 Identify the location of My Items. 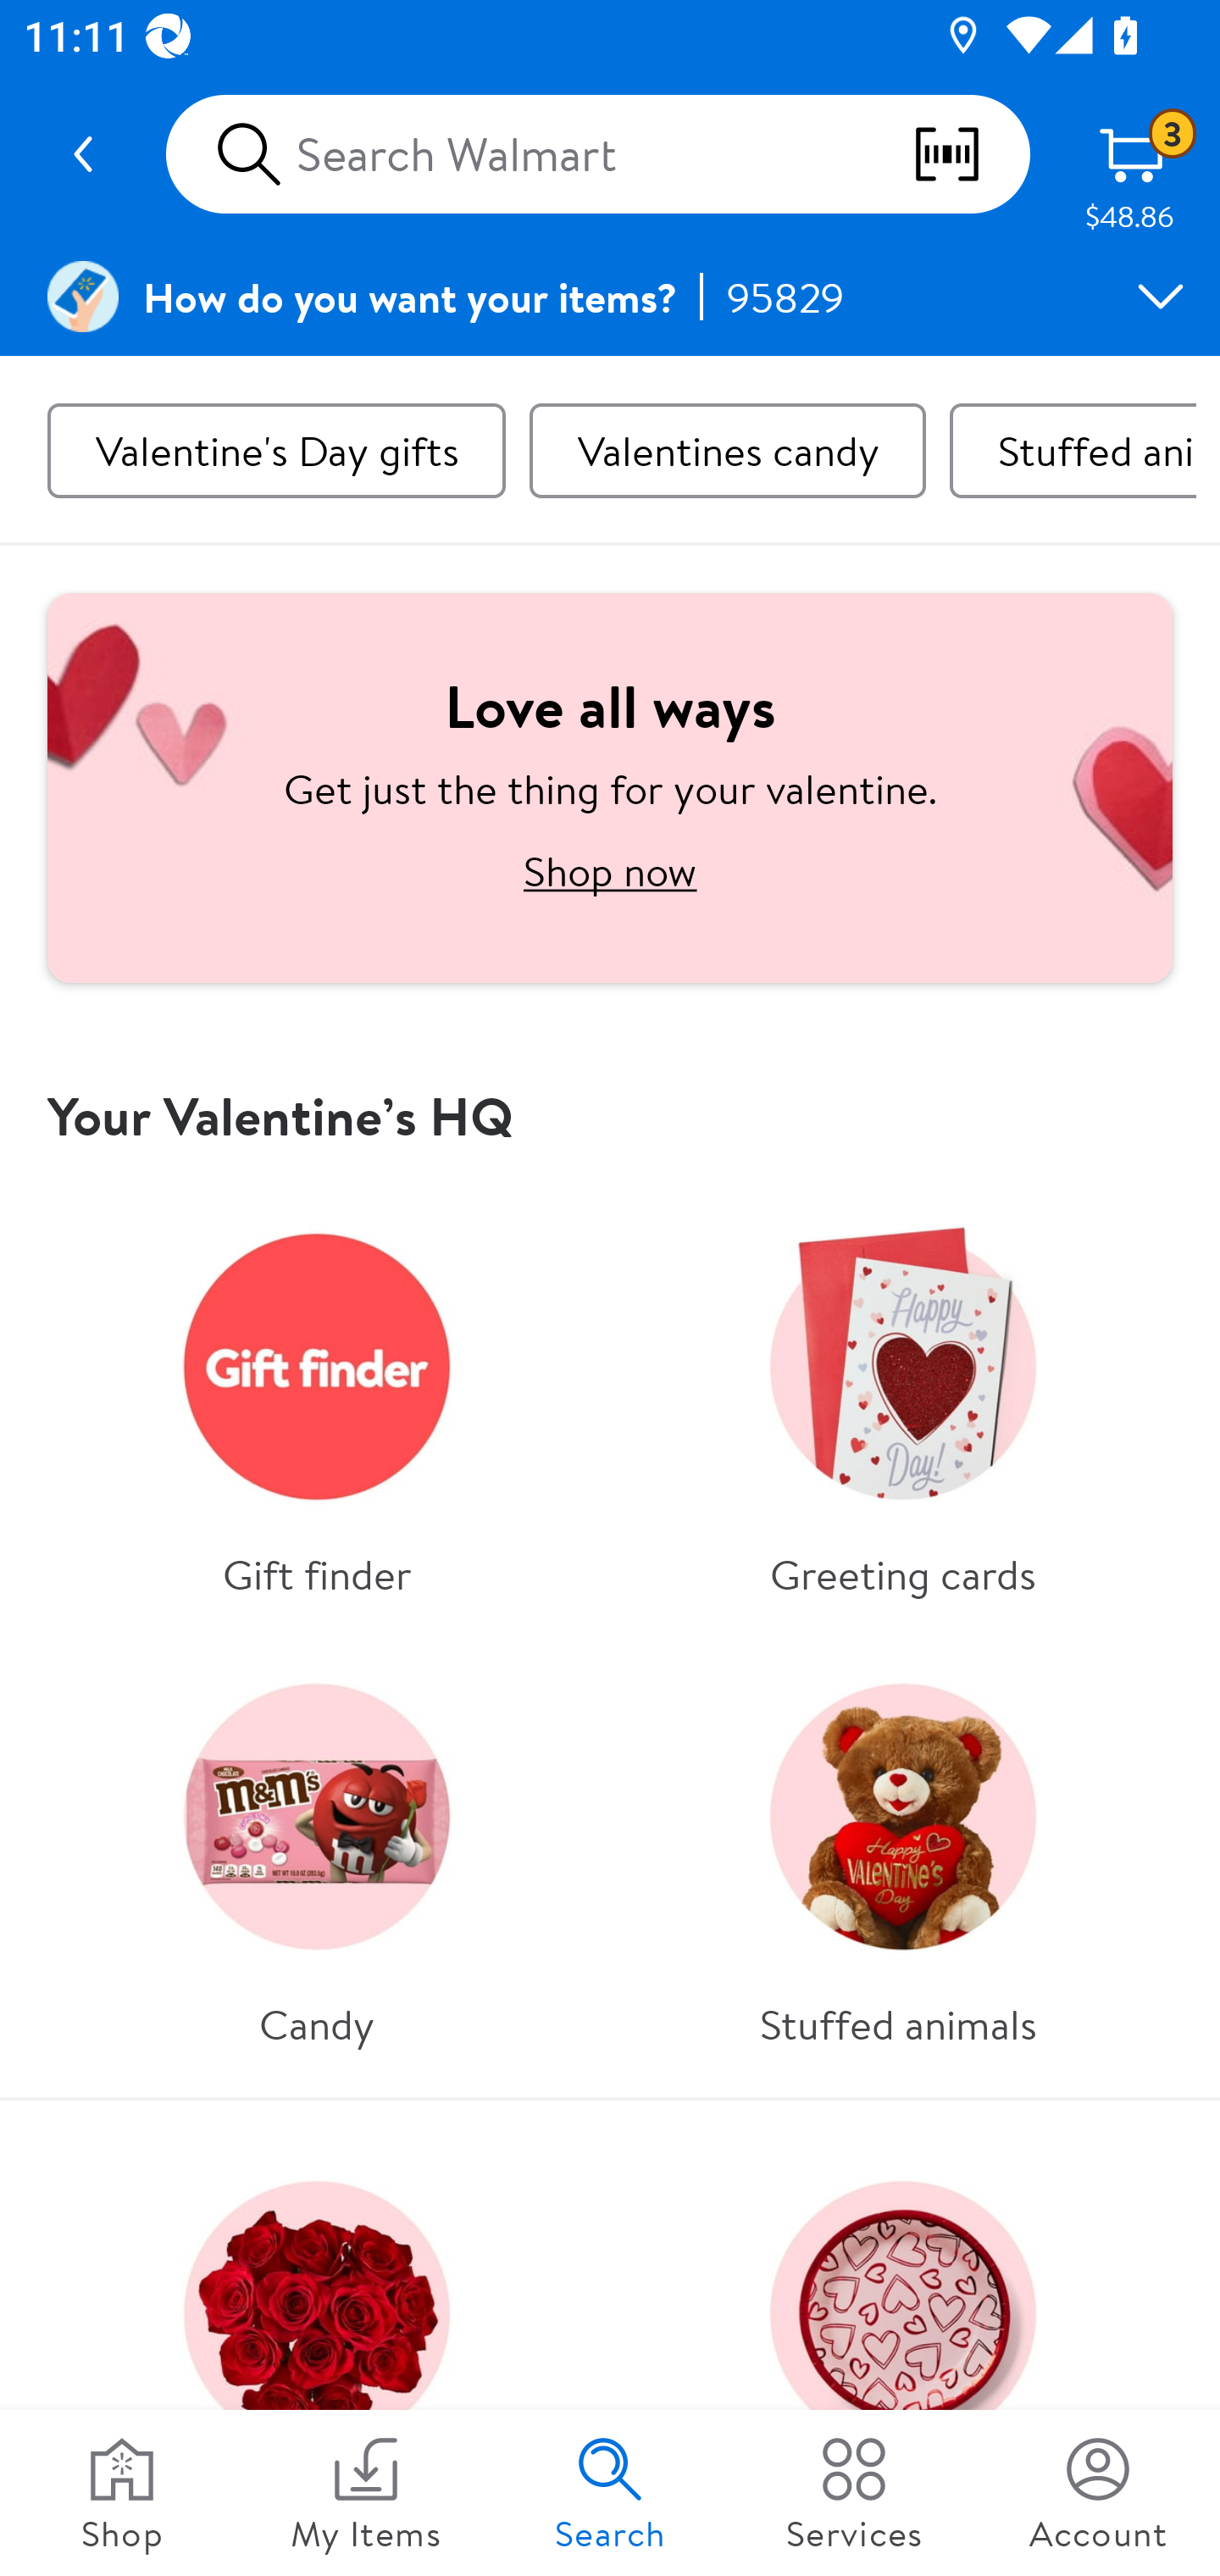
(366, 2493).